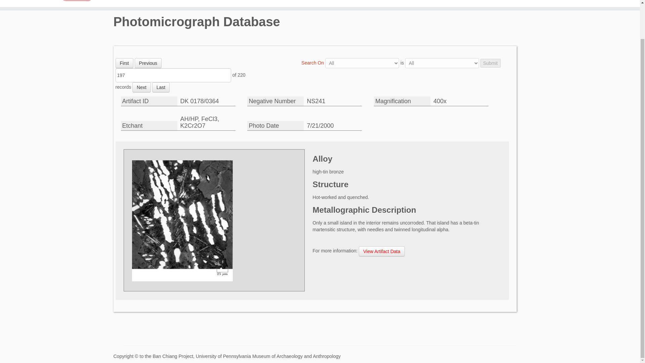  Describe the element at coordinates (381, 251) in the screenshot. I see `View Artifact Data` at that location.